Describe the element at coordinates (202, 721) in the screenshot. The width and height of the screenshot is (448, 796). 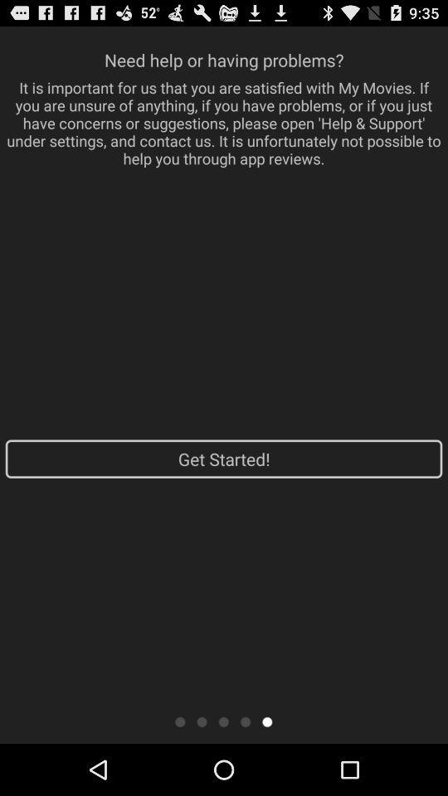
I see `go to previous` at that location.